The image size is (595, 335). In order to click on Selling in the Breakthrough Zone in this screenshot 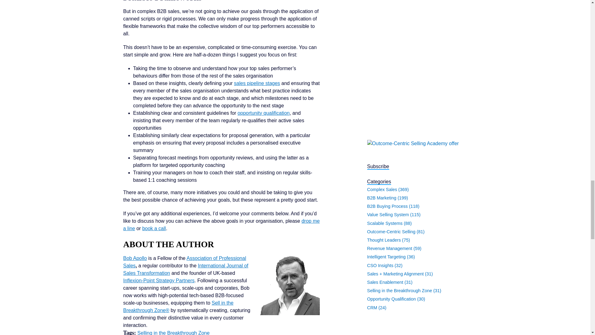, I will do `click(173, 333)`.